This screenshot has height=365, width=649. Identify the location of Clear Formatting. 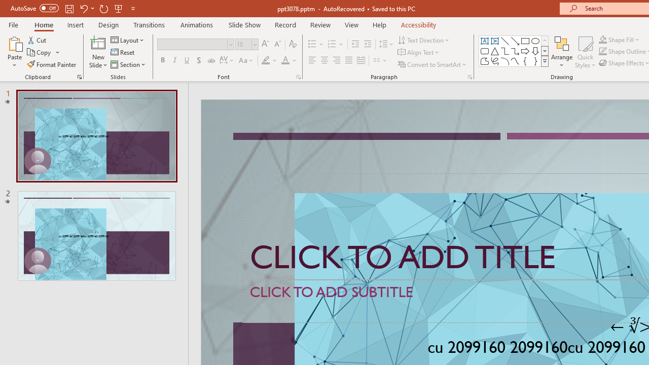
(293, 45).